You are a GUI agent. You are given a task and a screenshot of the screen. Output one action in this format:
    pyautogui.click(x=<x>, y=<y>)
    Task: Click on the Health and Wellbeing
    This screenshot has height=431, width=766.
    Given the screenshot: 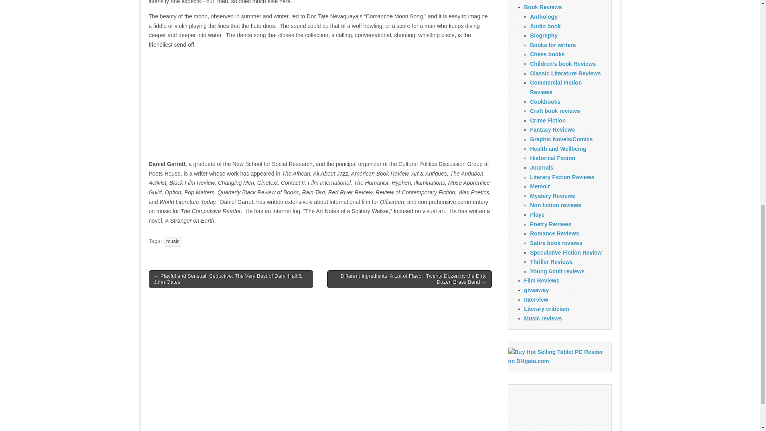 What is the action you would take?
    pyautogui.click(x=558, y=149)
    